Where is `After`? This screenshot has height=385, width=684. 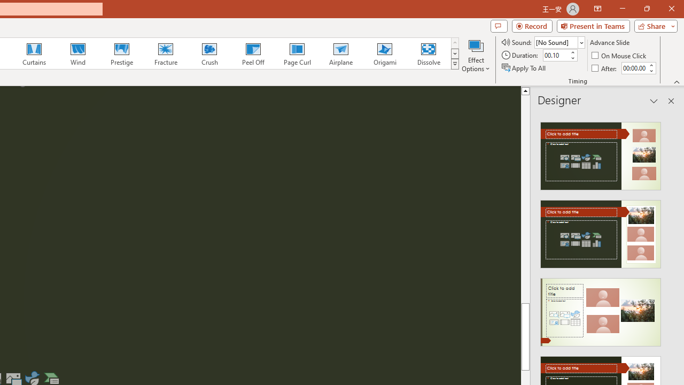 After is located at coordinates (605, 67).